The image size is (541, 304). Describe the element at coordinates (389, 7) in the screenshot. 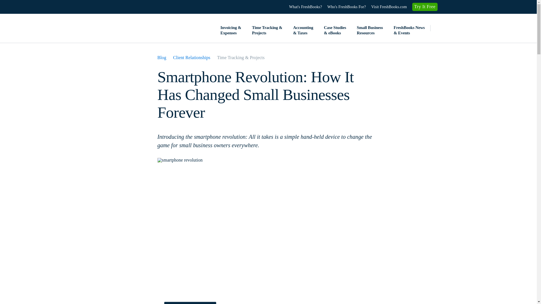

I see `Visit FreshBooks.com` at that location.